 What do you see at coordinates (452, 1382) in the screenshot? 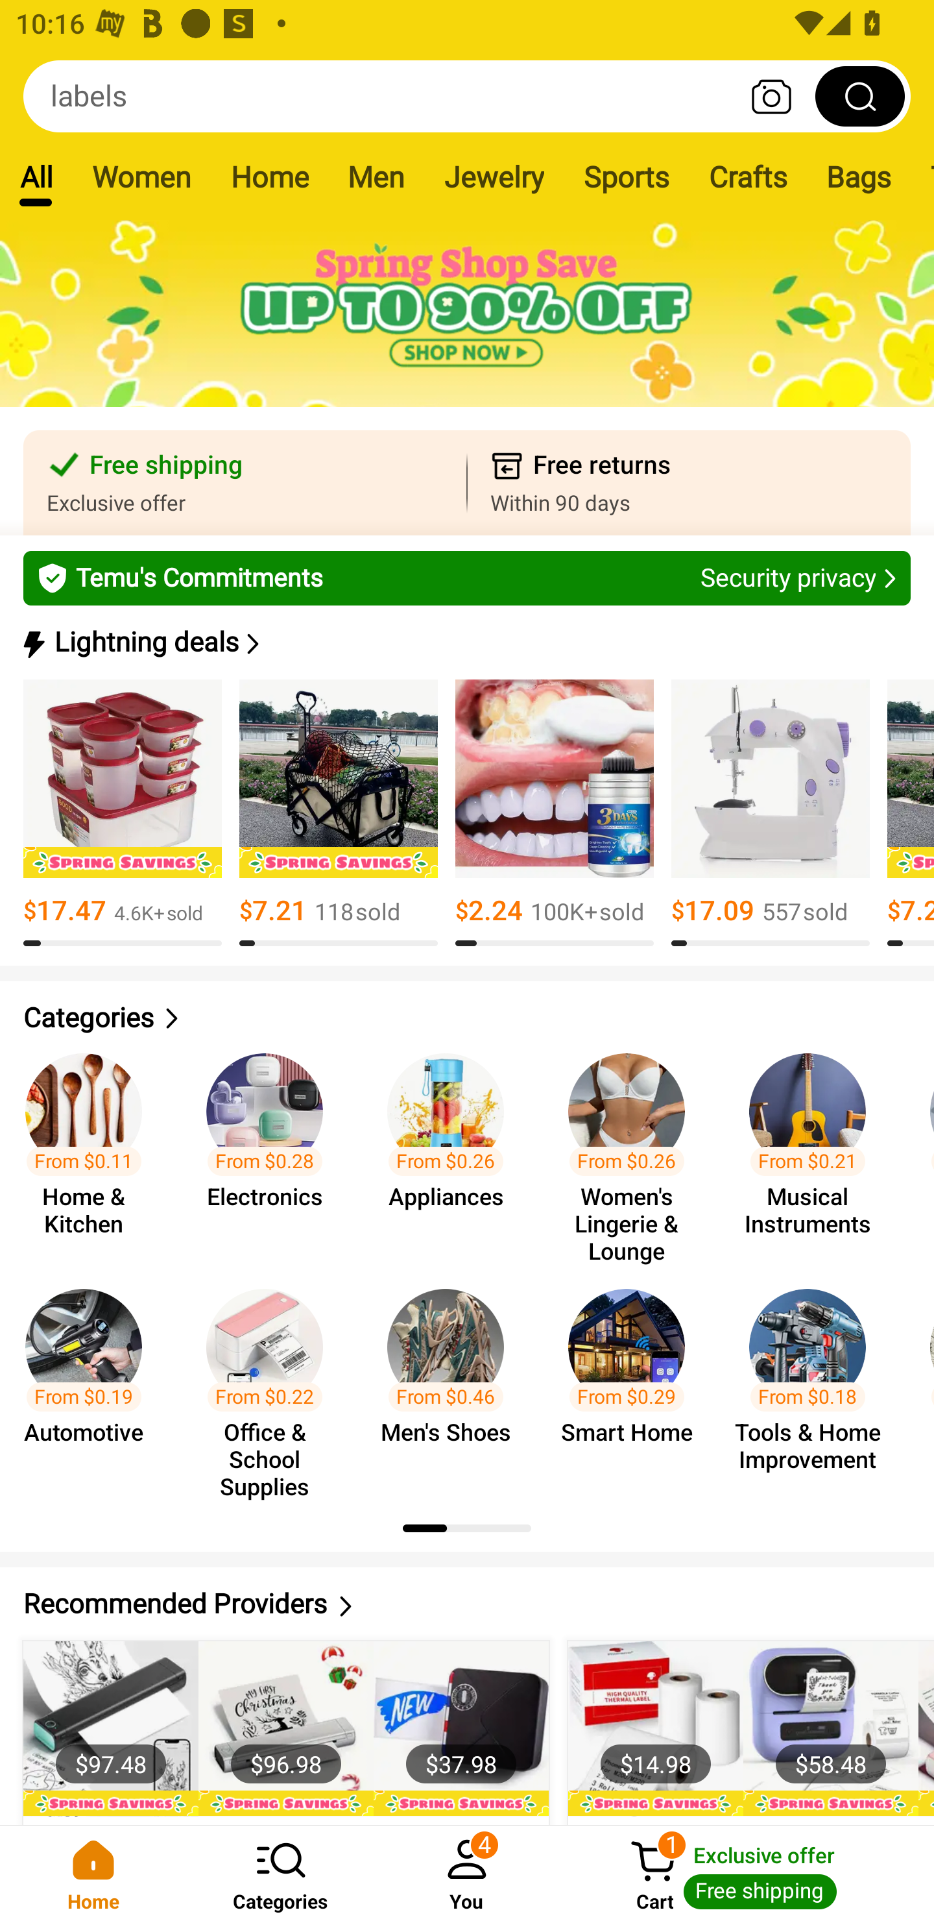
I see `From $0.46 Men's Shoes` at bounding box center [452, 1382].